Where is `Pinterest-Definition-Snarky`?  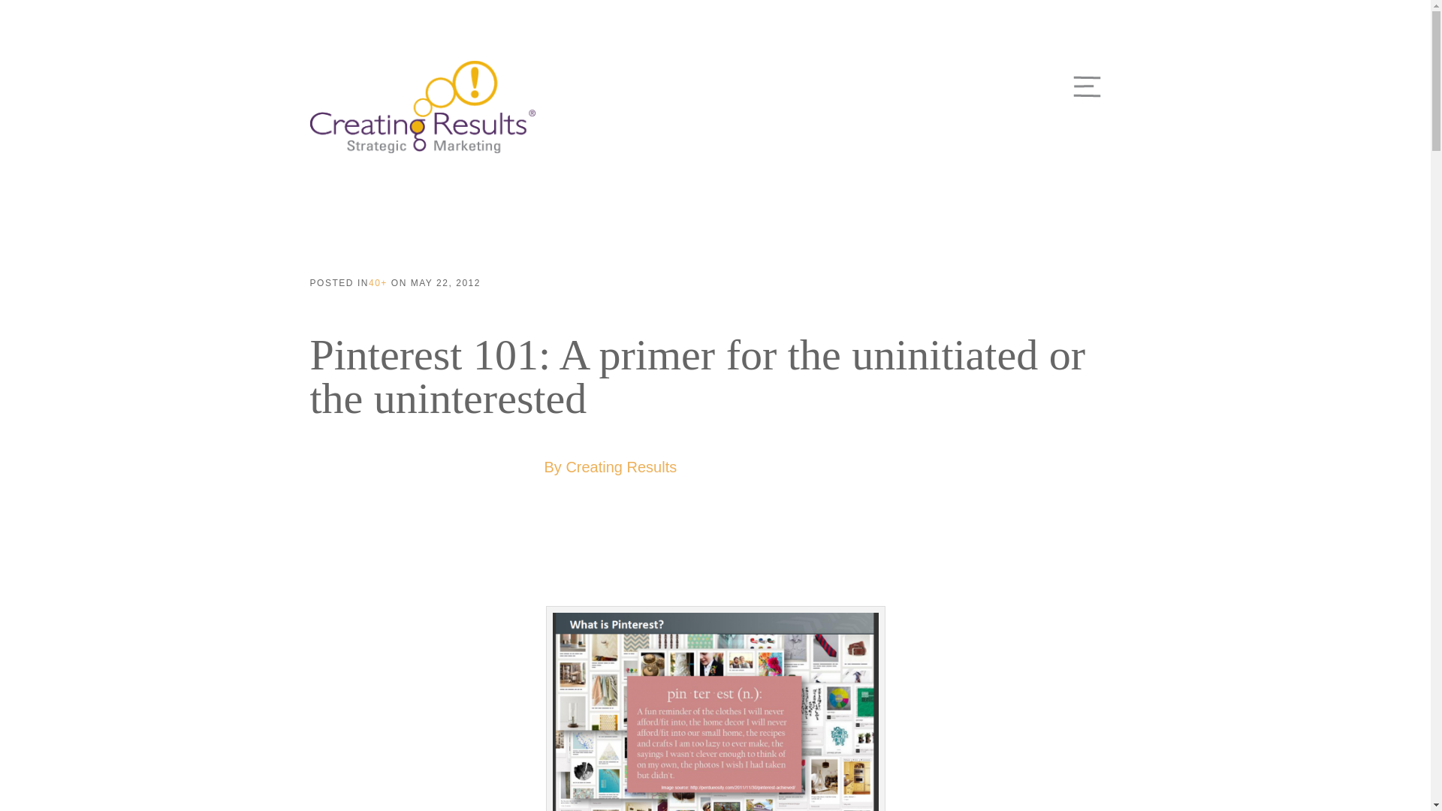
Pinterest-Definition-Snarky is located at coordinates (715, 712).